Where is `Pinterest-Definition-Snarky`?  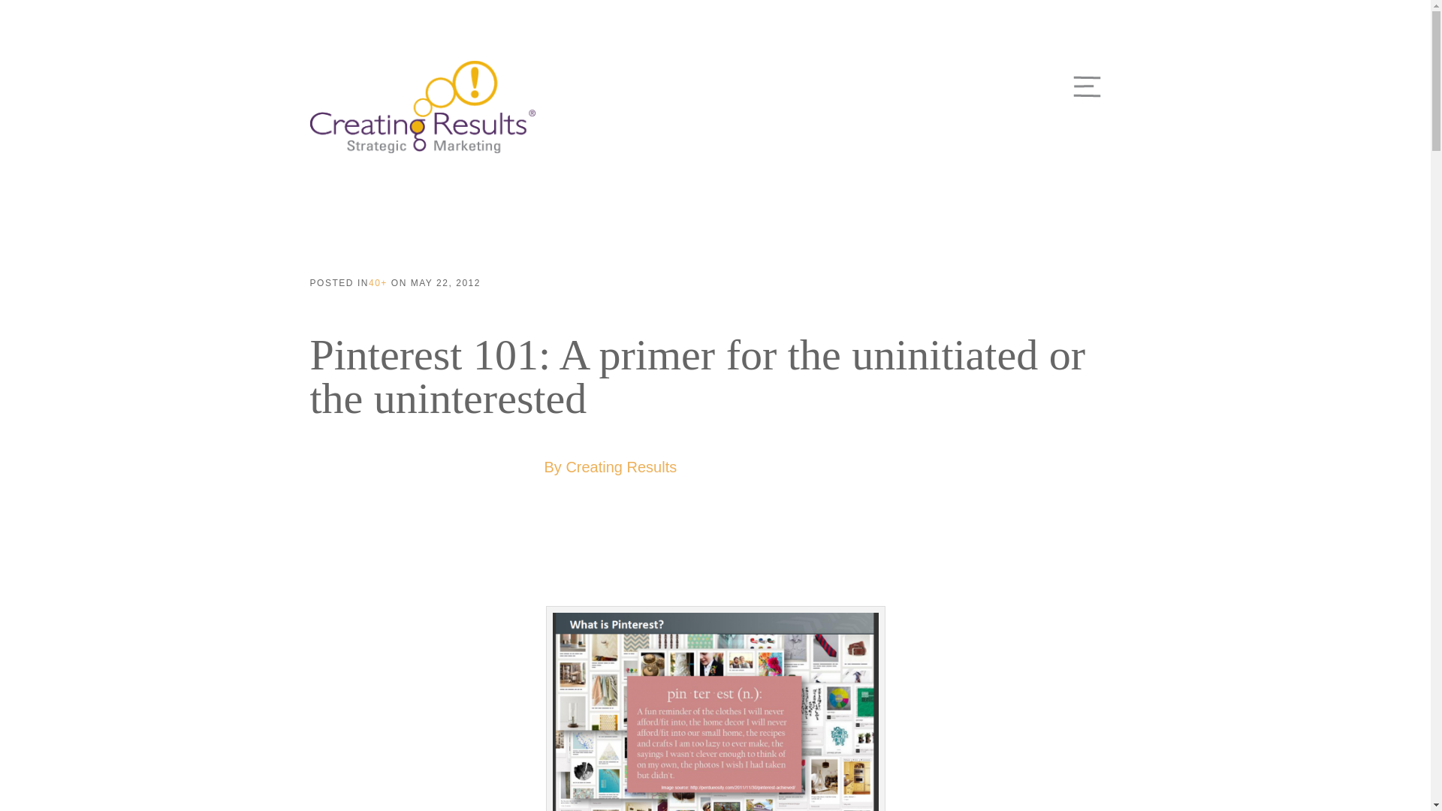
Pinterest-Definition-Snarky is located at coordinates (715, 712).